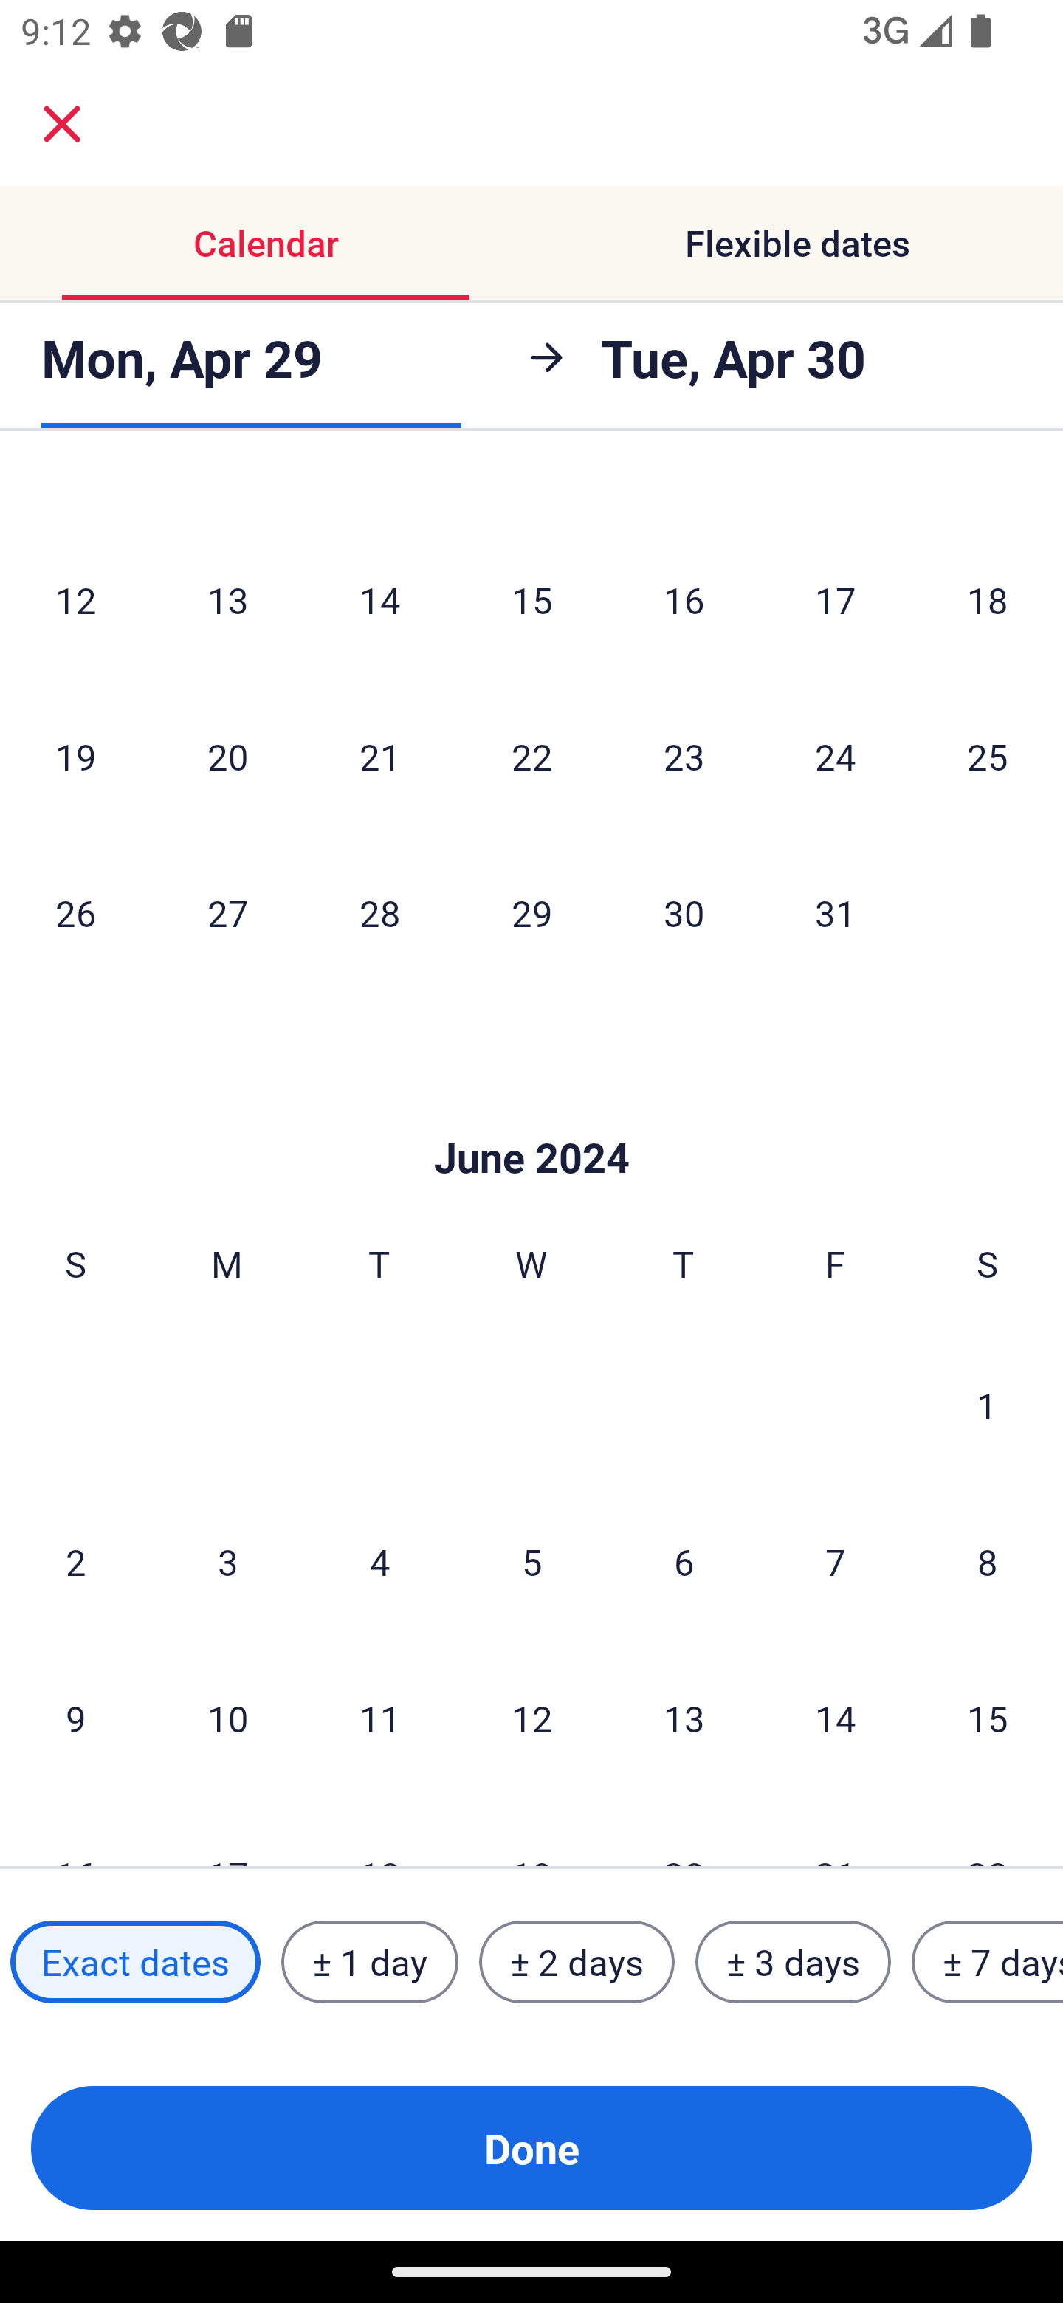  I want to click on 30 Thursday, May 30, 2024, so click(684, 912).